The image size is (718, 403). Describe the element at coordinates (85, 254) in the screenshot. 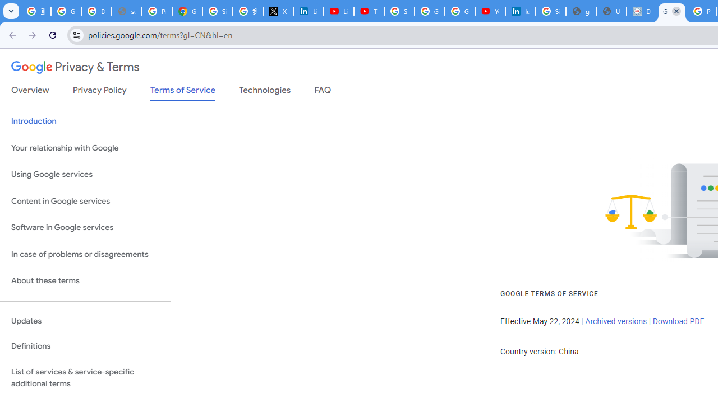

I see `In case of problems or disagreements` at that location.